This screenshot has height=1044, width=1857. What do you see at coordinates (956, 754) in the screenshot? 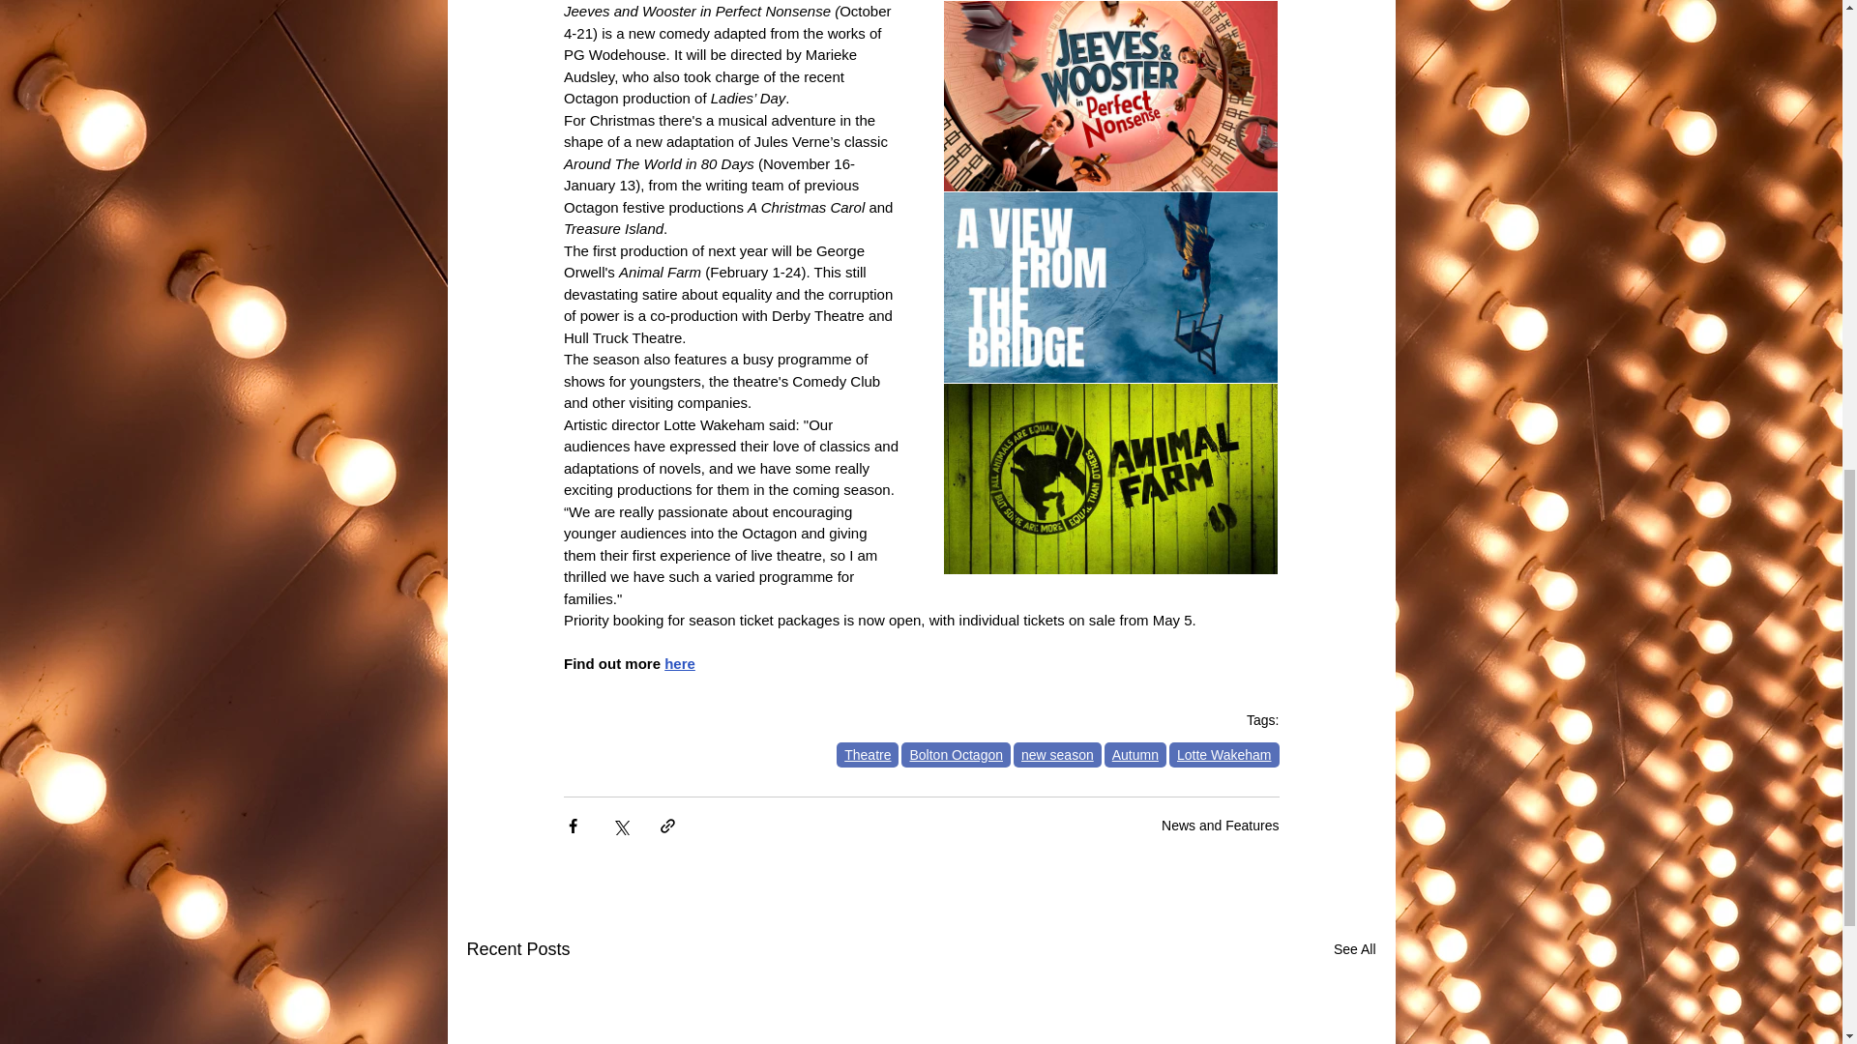
I see `Bolton Octagon` at bounding box center [956, 754].